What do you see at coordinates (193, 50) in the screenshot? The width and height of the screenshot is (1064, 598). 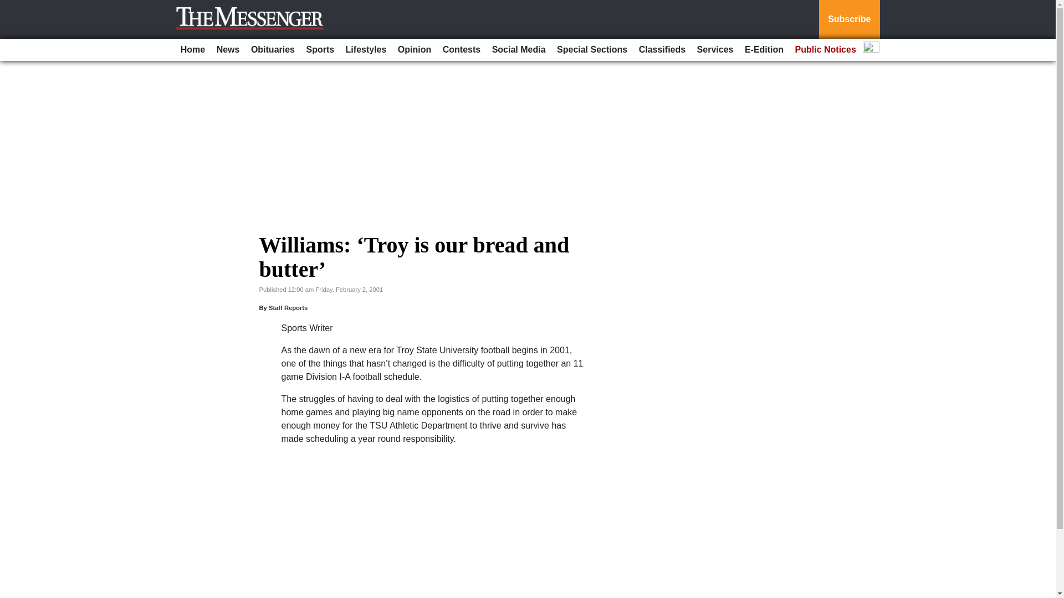 I see `Home` at bounding box center [193, 50].